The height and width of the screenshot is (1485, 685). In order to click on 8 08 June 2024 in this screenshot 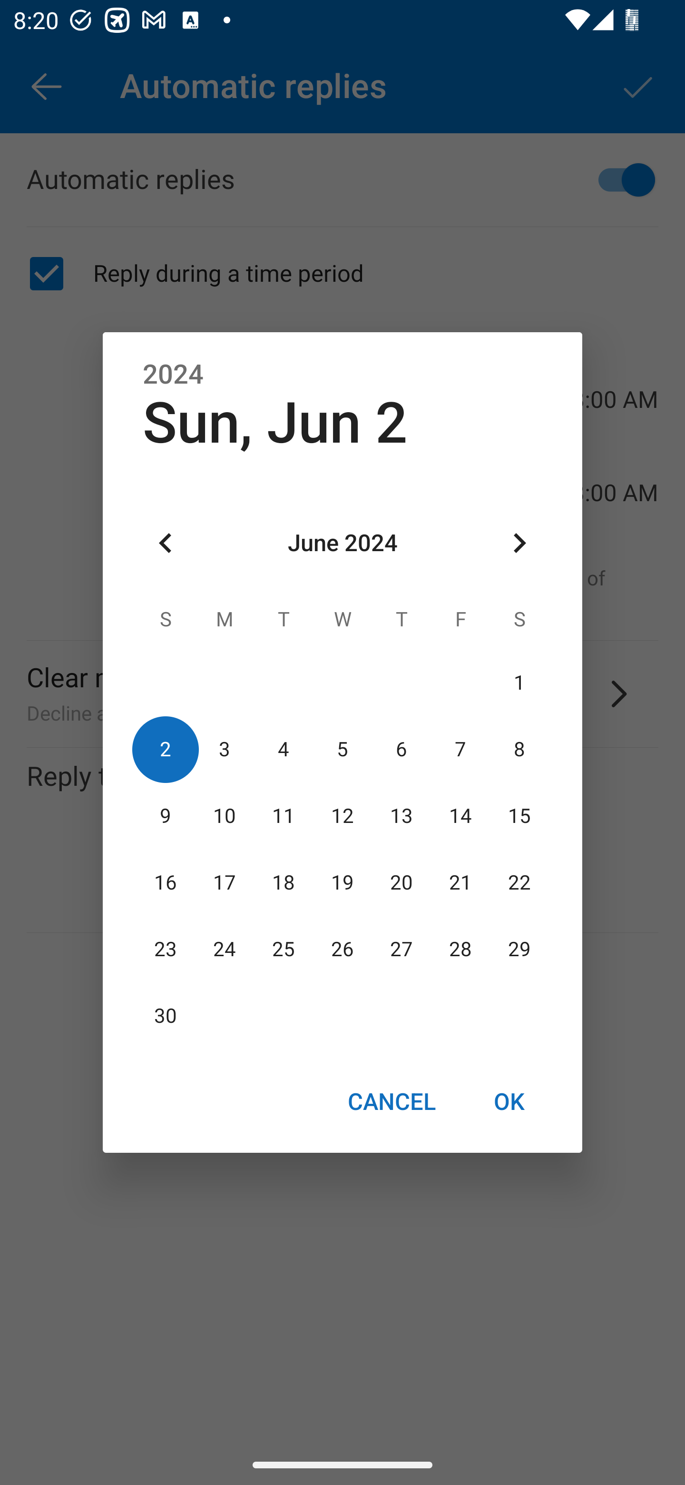, I will do `click(519, 749)`.